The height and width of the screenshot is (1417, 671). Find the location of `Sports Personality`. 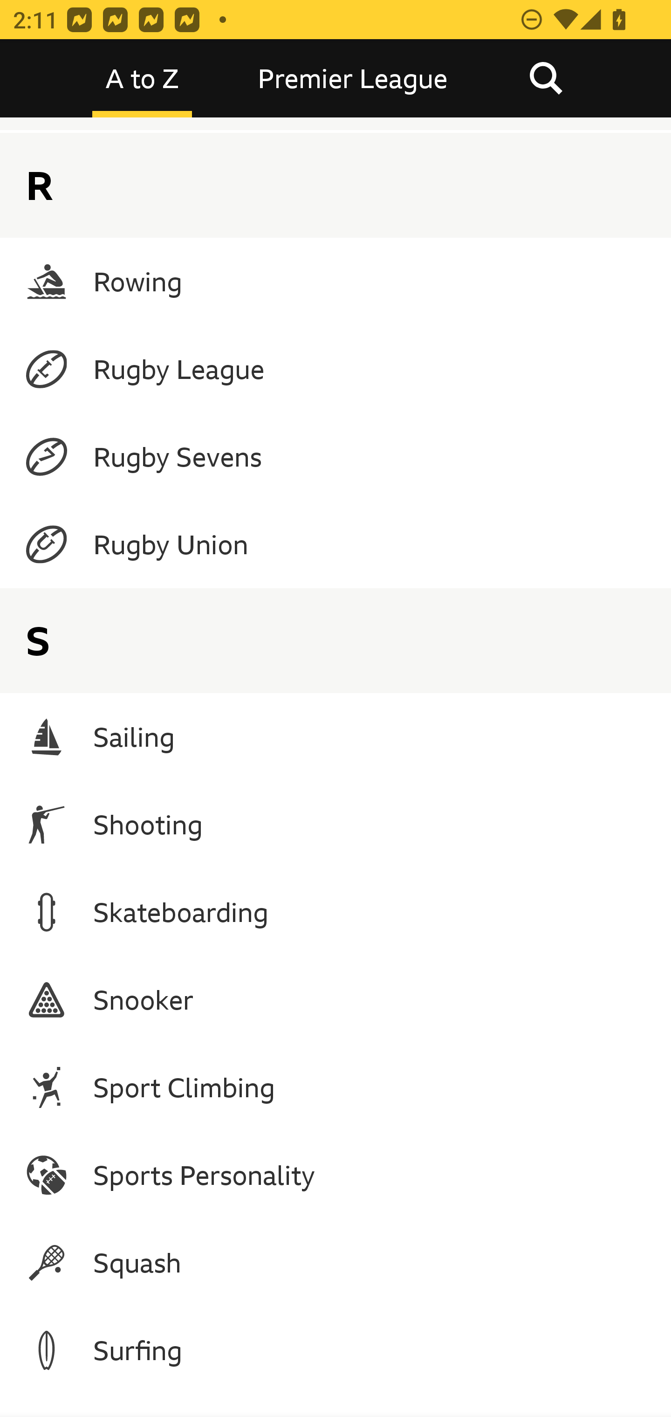

Sports Personality is located at coordinates (335, 1175).